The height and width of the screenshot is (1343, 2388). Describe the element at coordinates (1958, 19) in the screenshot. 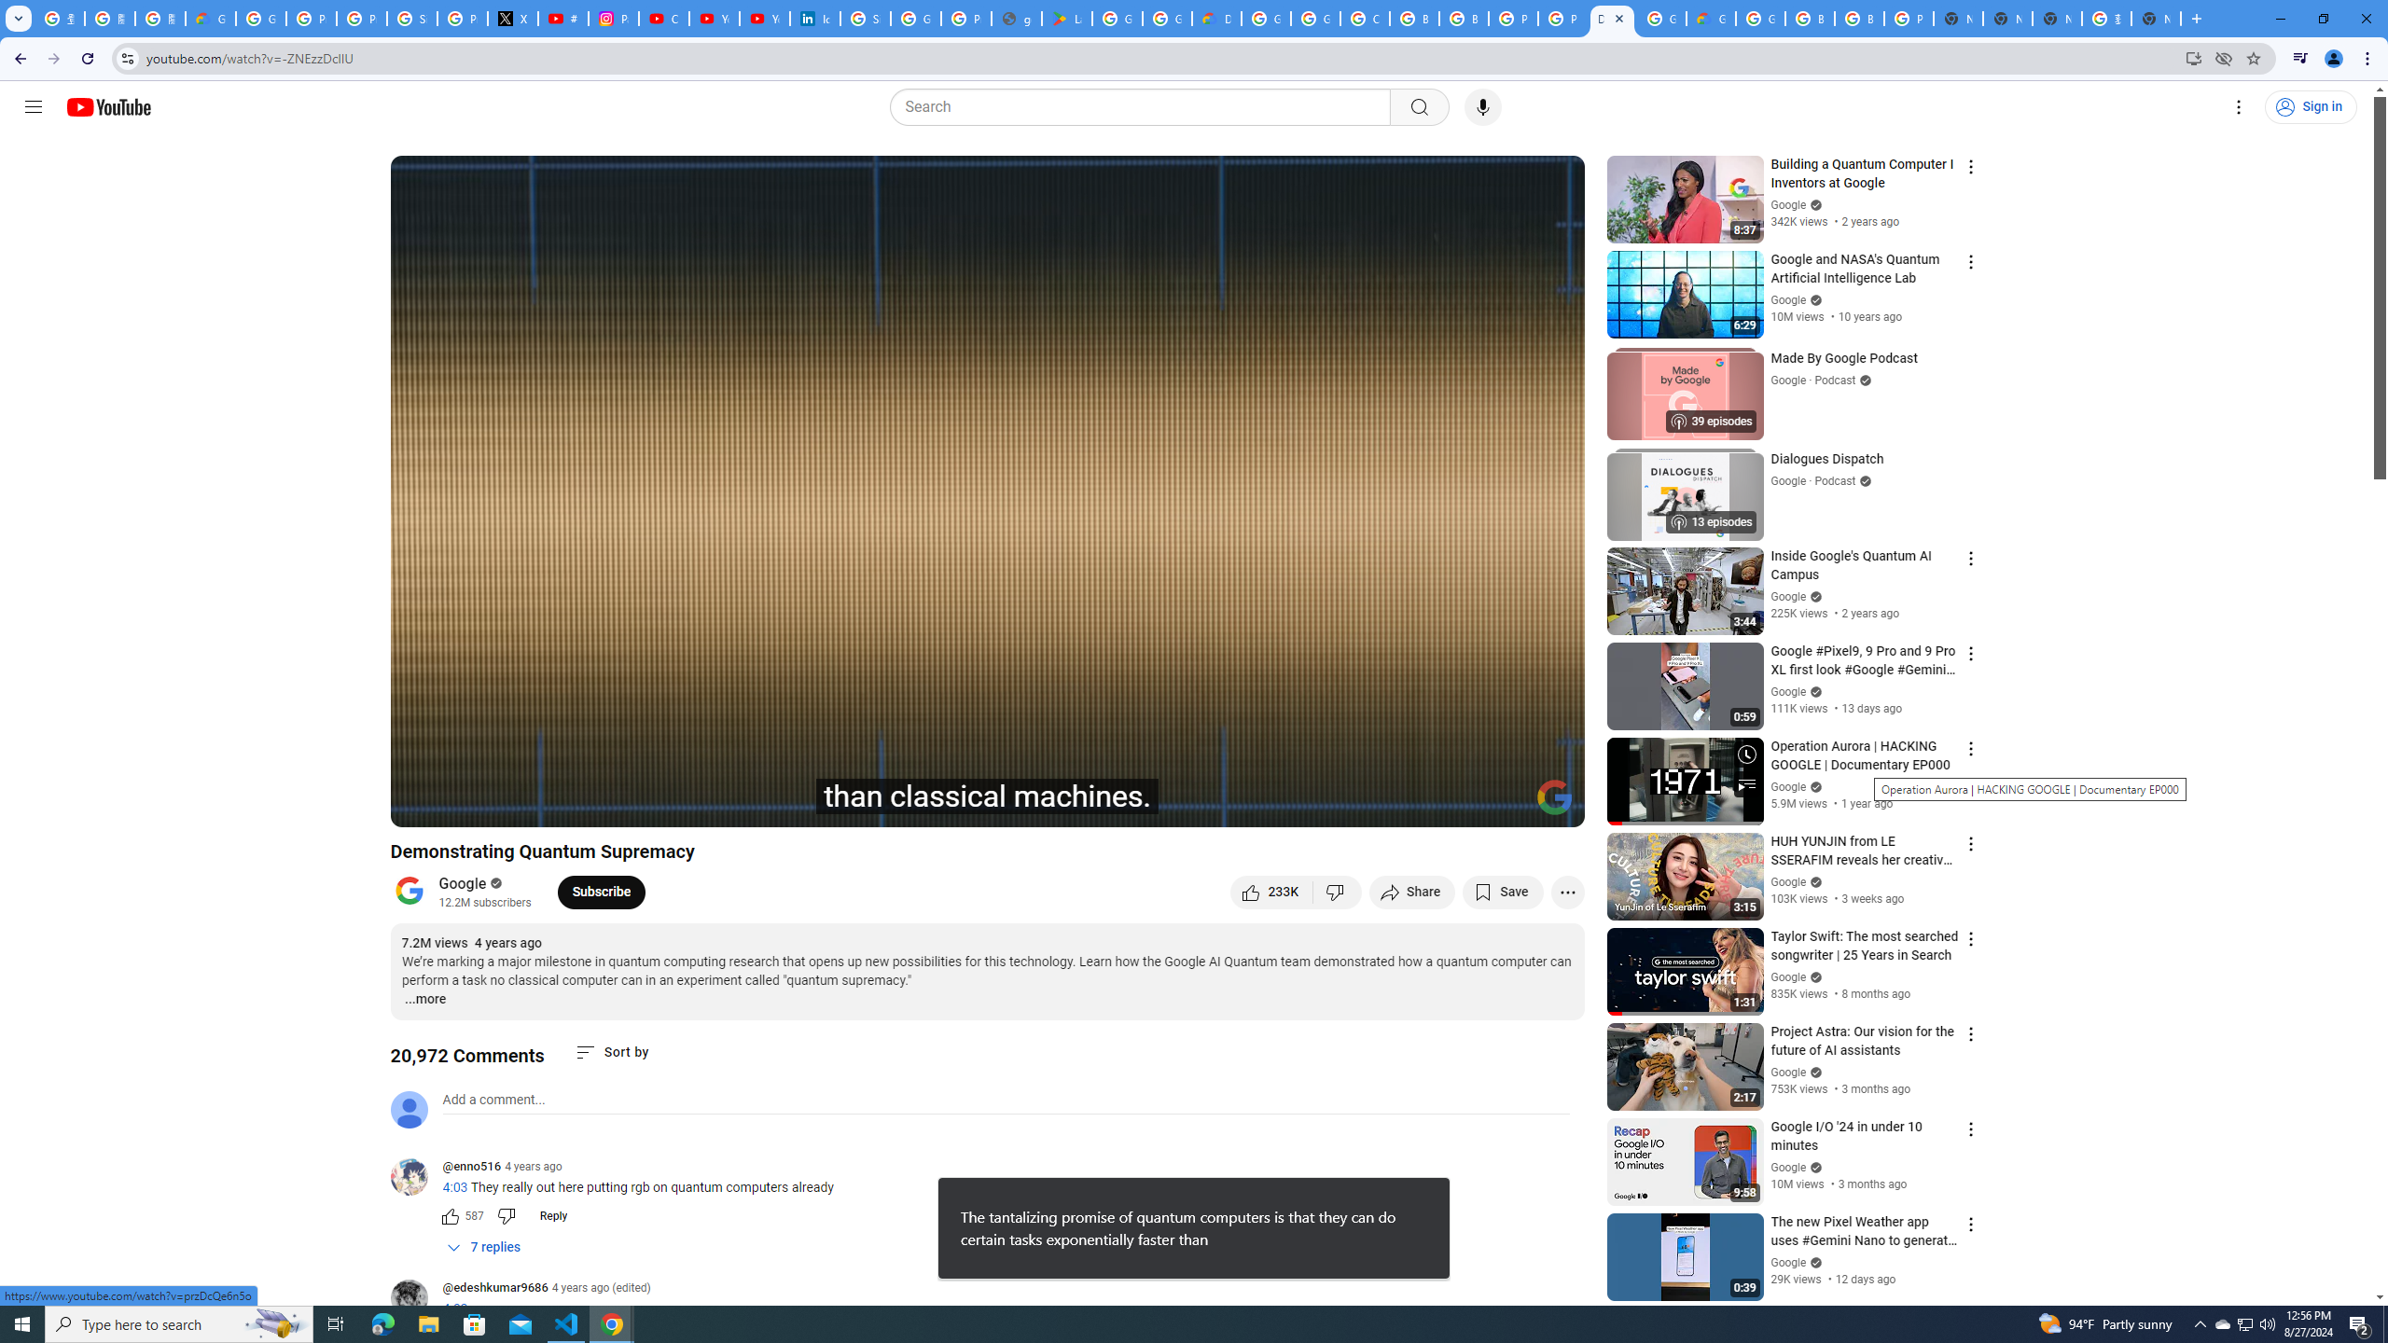

I see `New Tab` at that location.